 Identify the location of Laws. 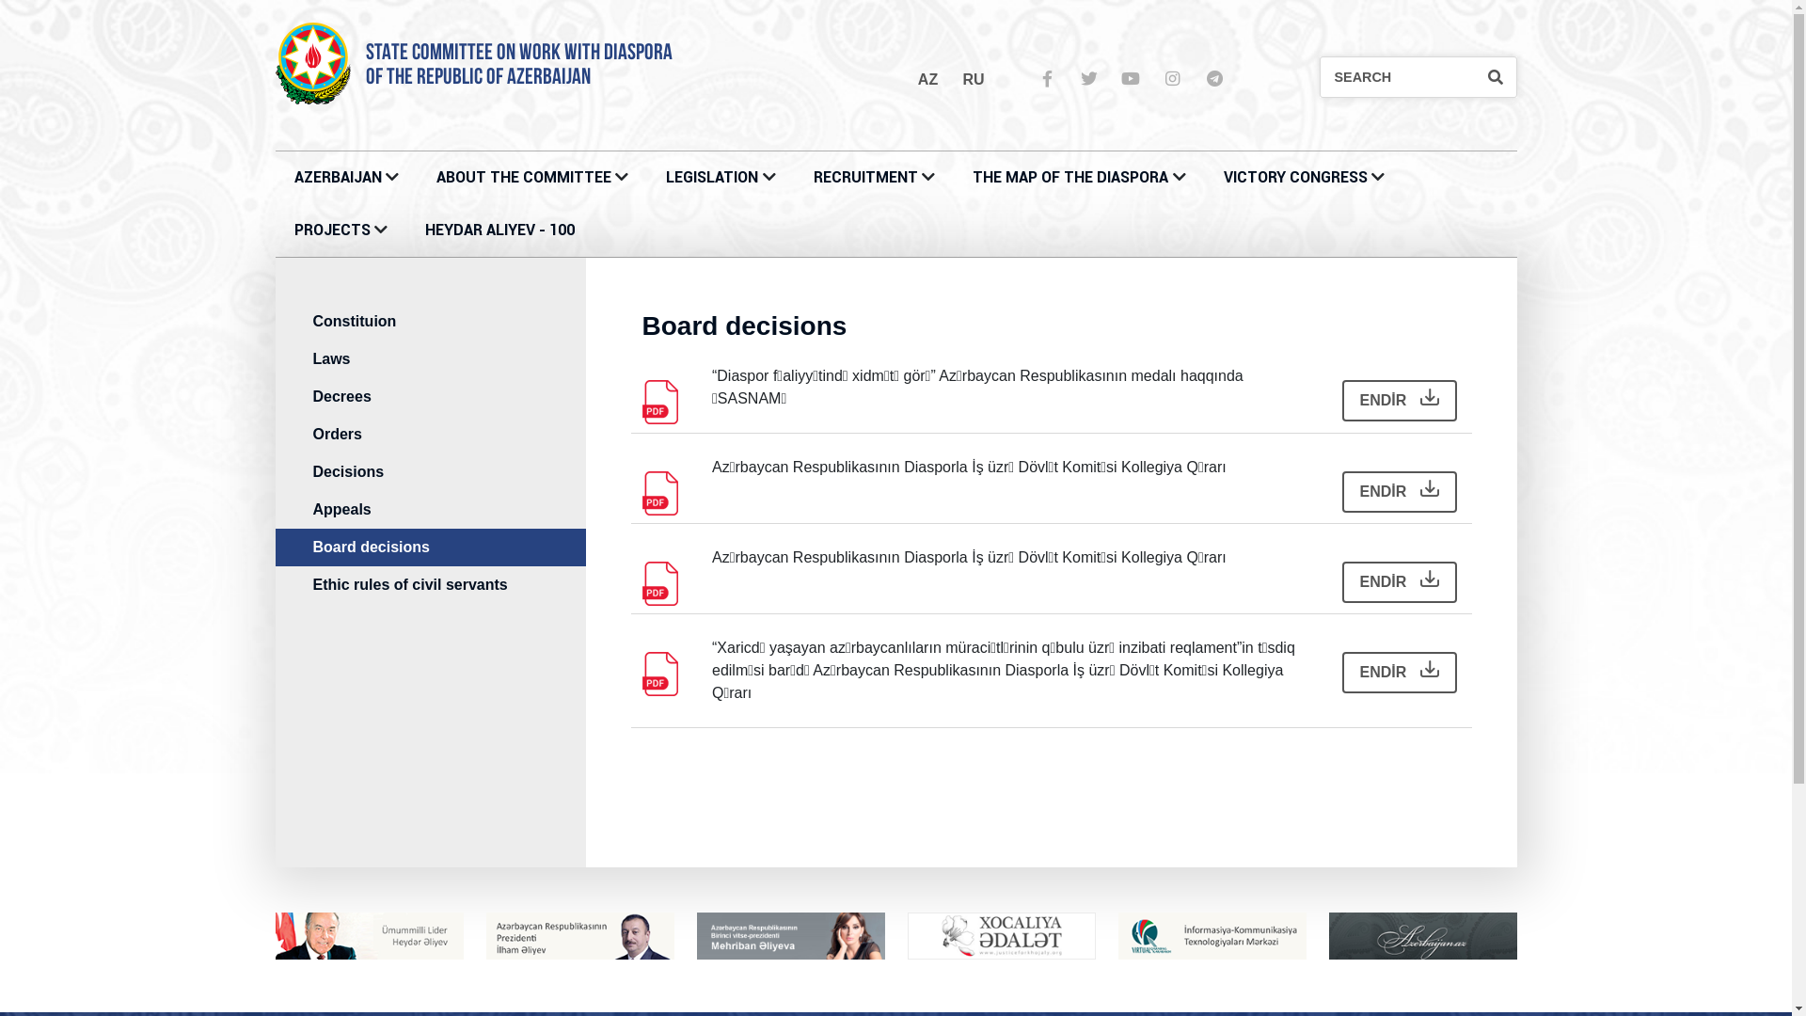
(449, 359).